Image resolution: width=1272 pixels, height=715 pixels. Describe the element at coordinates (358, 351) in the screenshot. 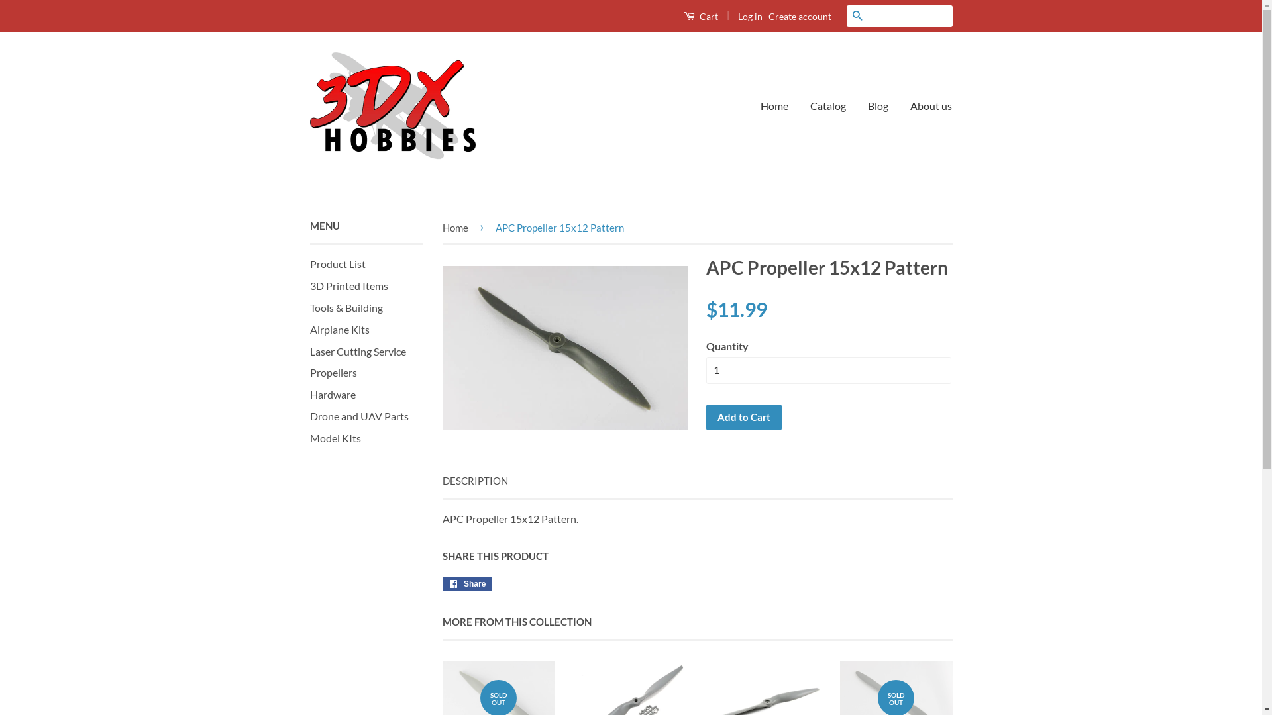

I see `Laser Cutting Service` at that location.